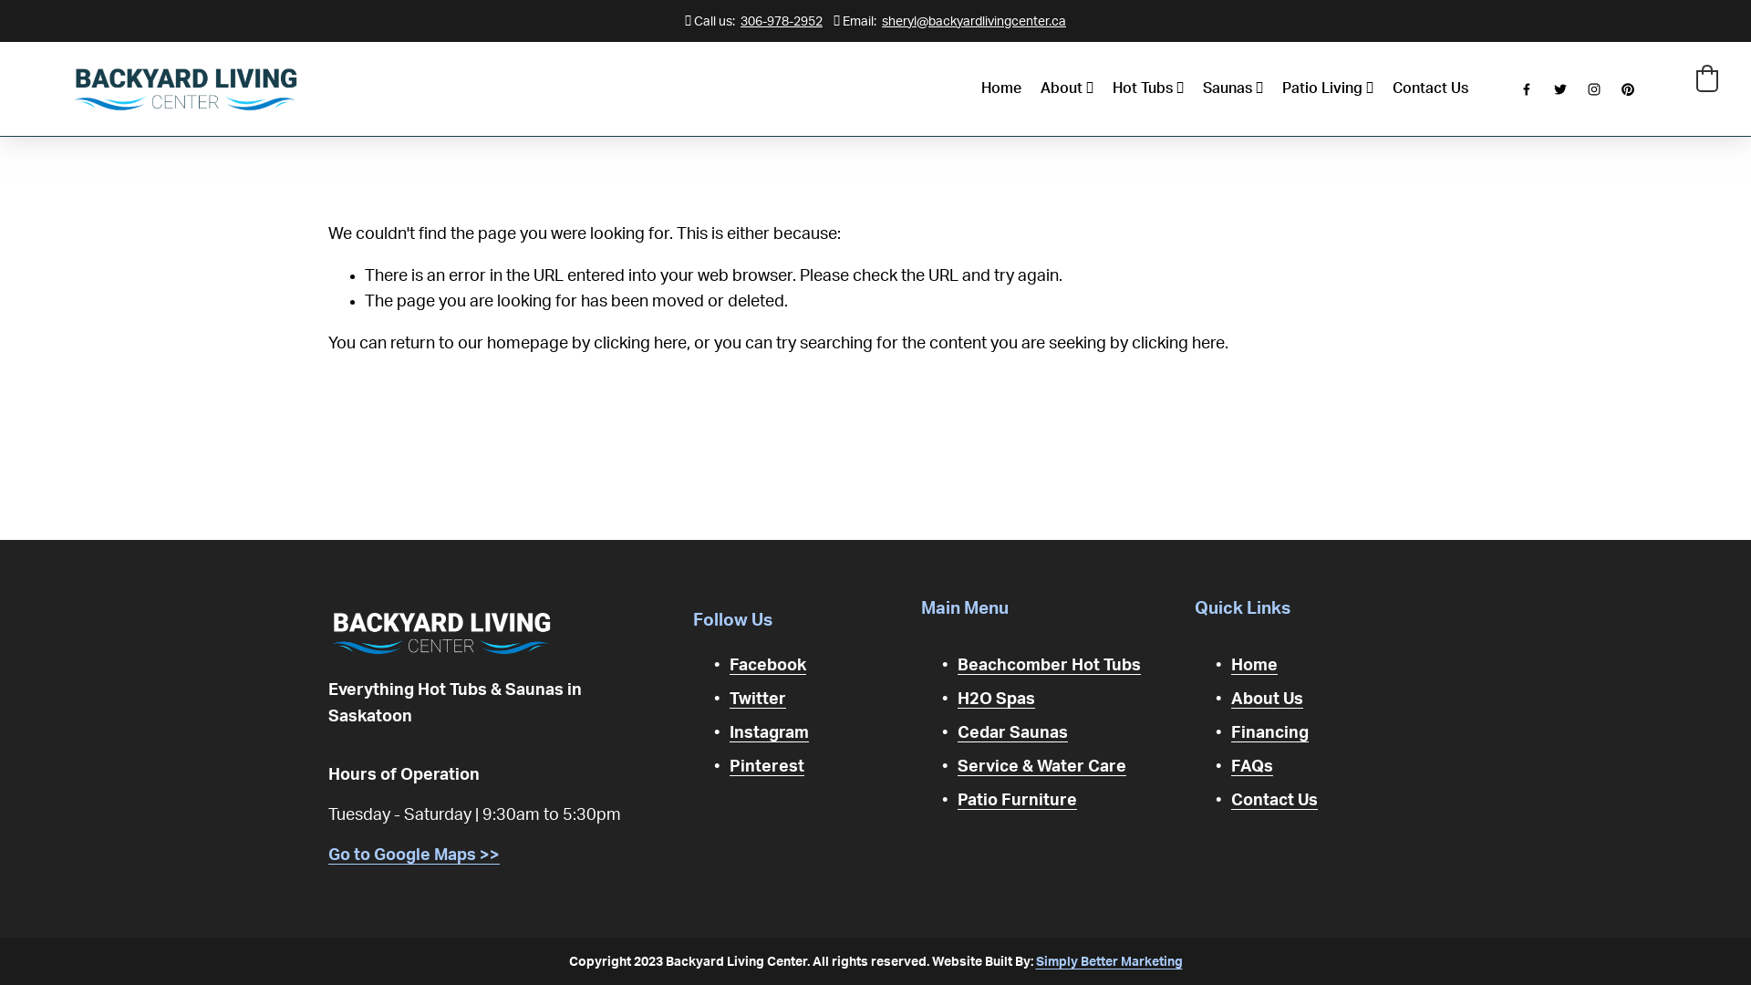 This screenshot has width=1751, height=985. What do you see at coordinates (1109, 961) in the screenshot?
I see `Simply Better Marketing` at bounding box center [1109, 961].